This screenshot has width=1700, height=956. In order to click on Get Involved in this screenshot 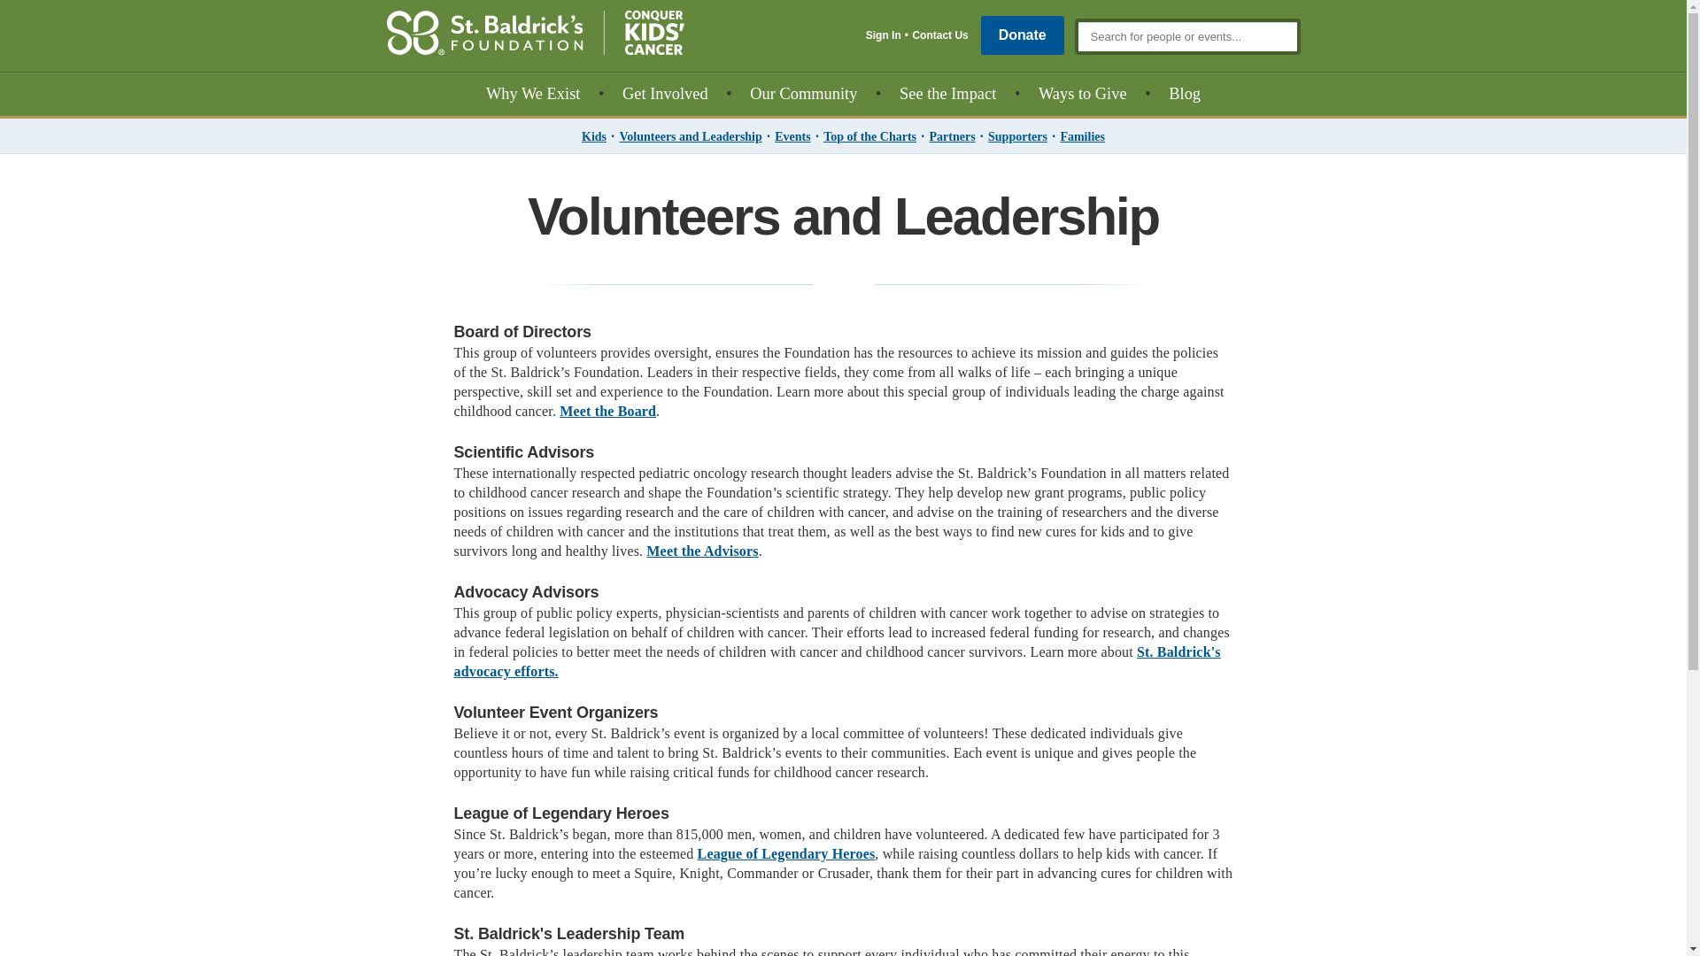, I will do `click(666, 94)`.